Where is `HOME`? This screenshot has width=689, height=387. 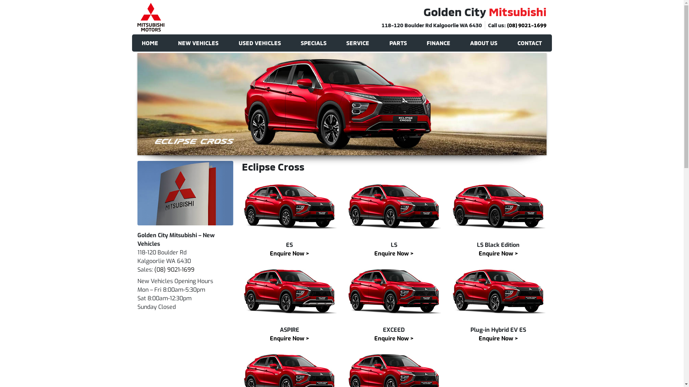 HOME is located at coordinates (150, 43).